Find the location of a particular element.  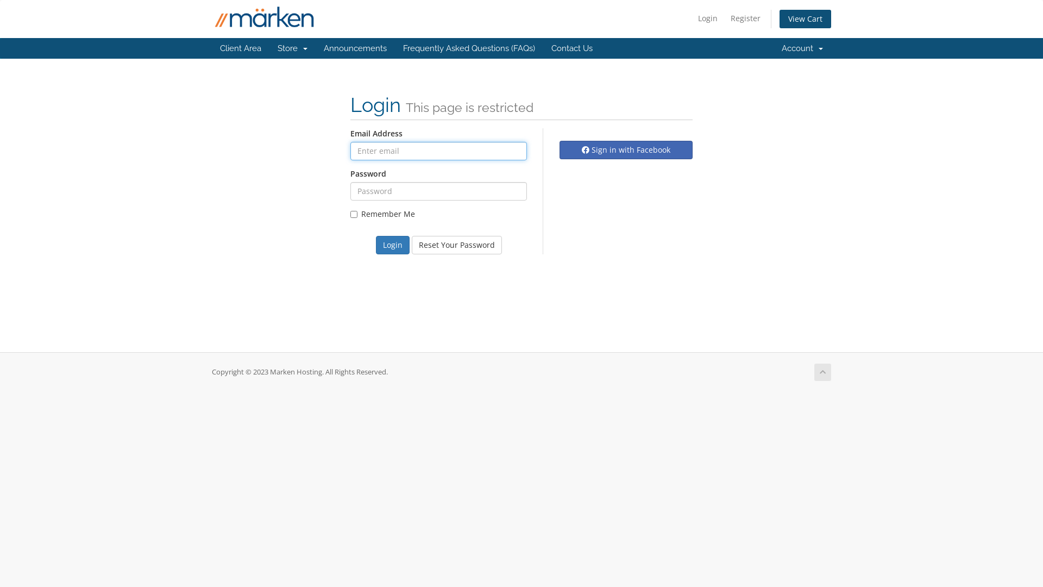

Frequently Asked Questions (FAQs) is located at coordinates (469, 48).